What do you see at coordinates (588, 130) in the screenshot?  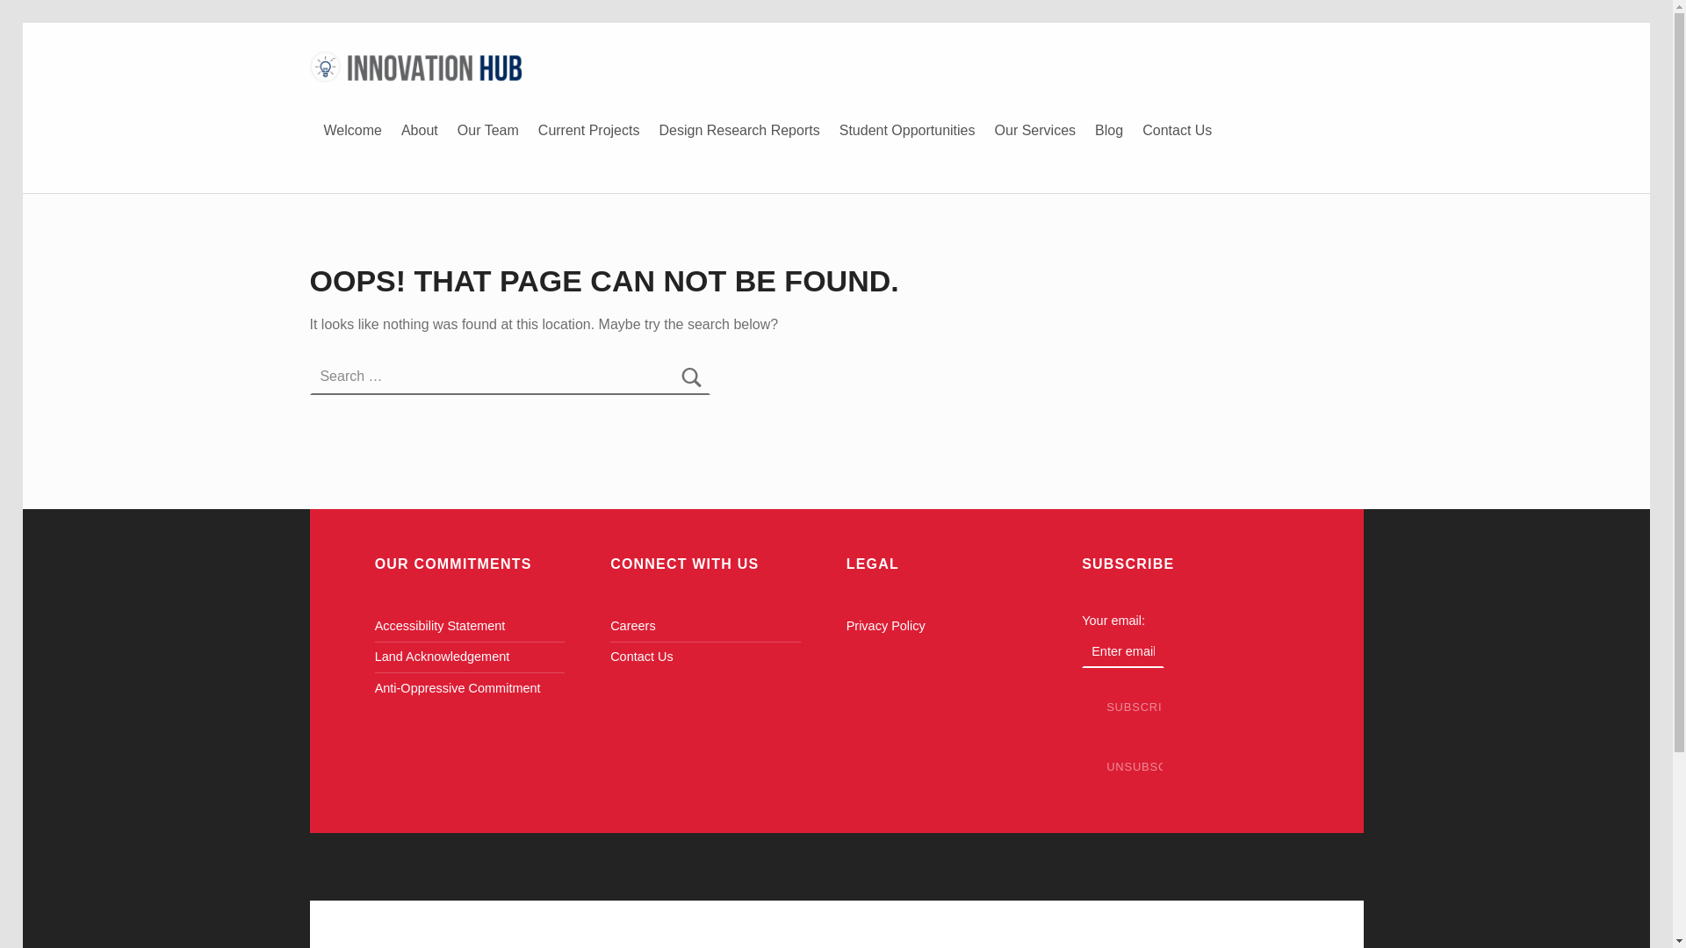 I see `Current Projects` at bounding box center [588, 130].